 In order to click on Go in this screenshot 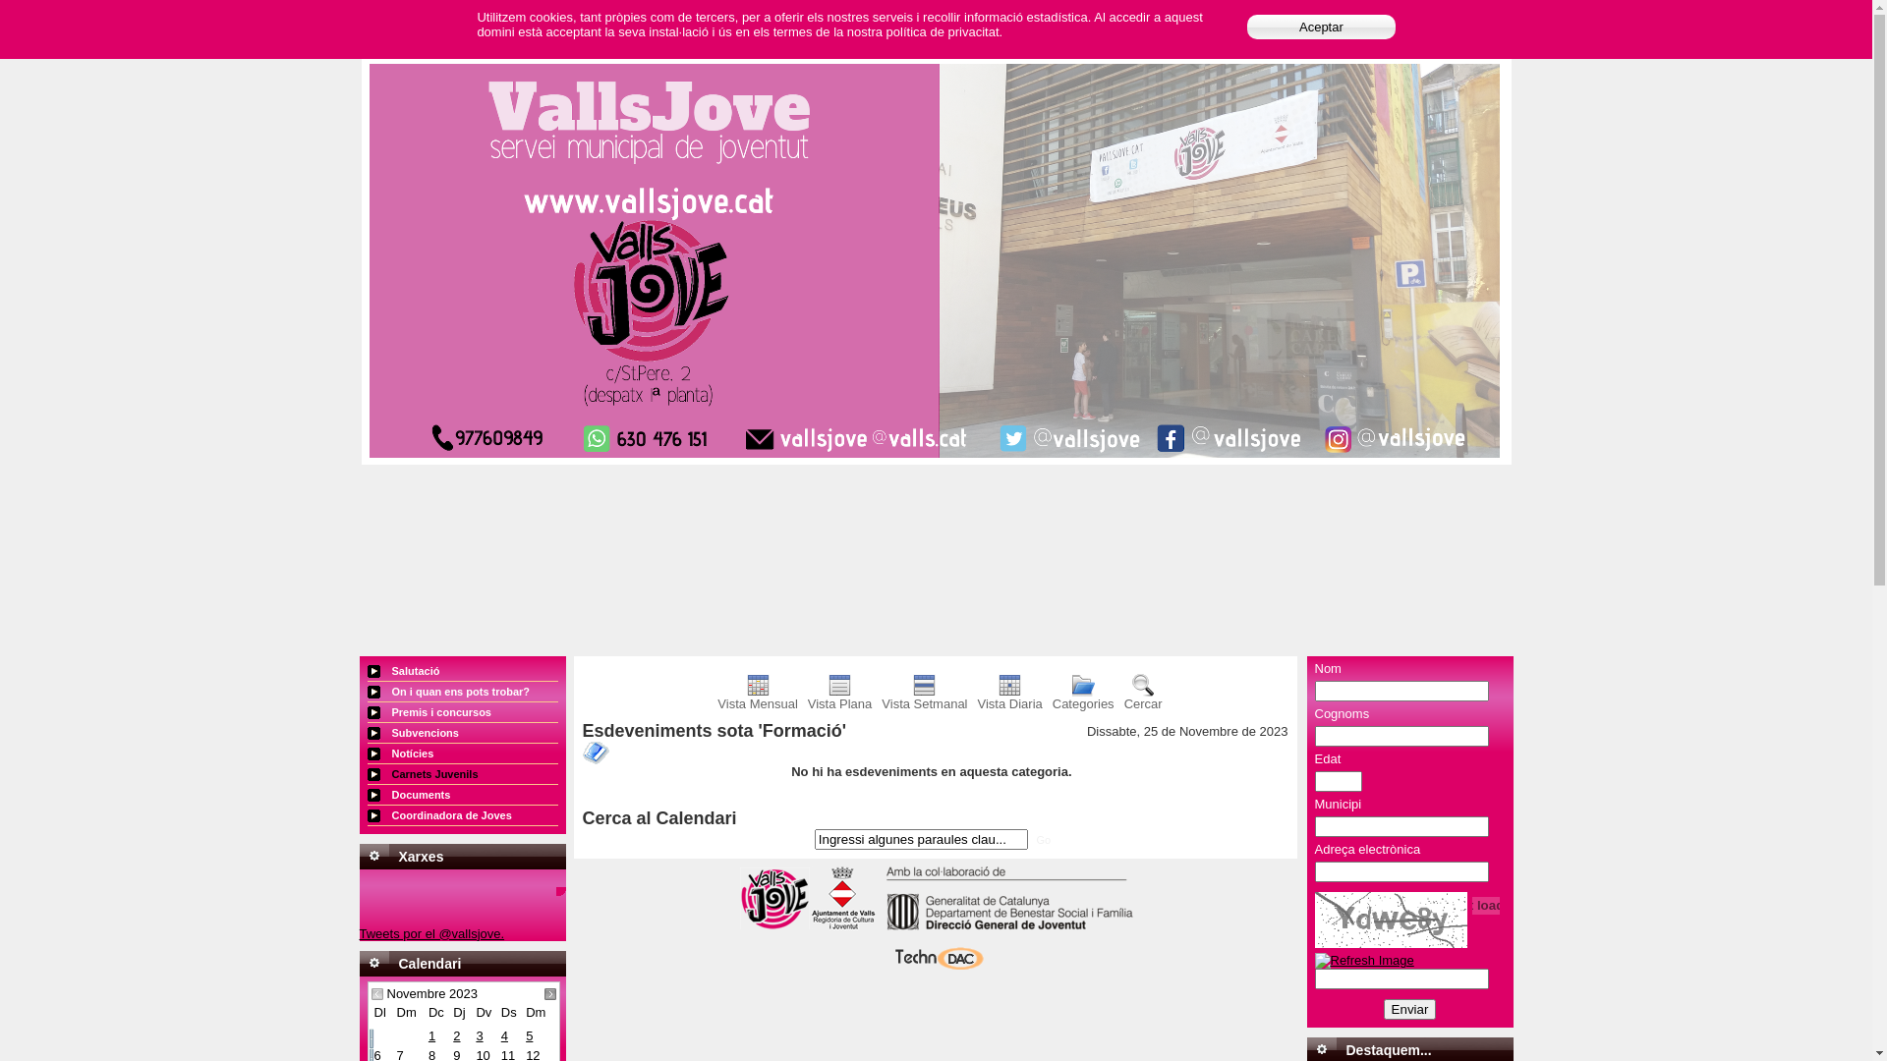, I will do `click(1044, 840)`.